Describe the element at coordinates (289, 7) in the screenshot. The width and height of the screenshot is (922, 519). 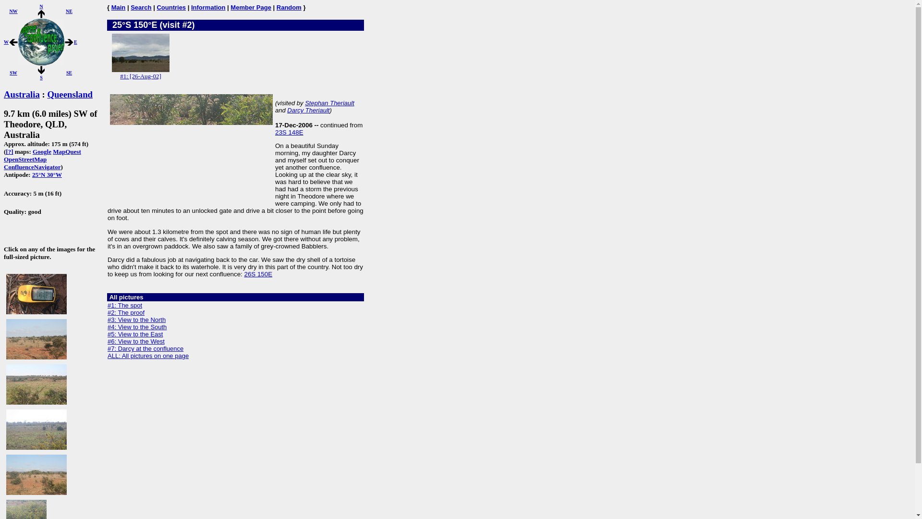
I see `Random` at that location.